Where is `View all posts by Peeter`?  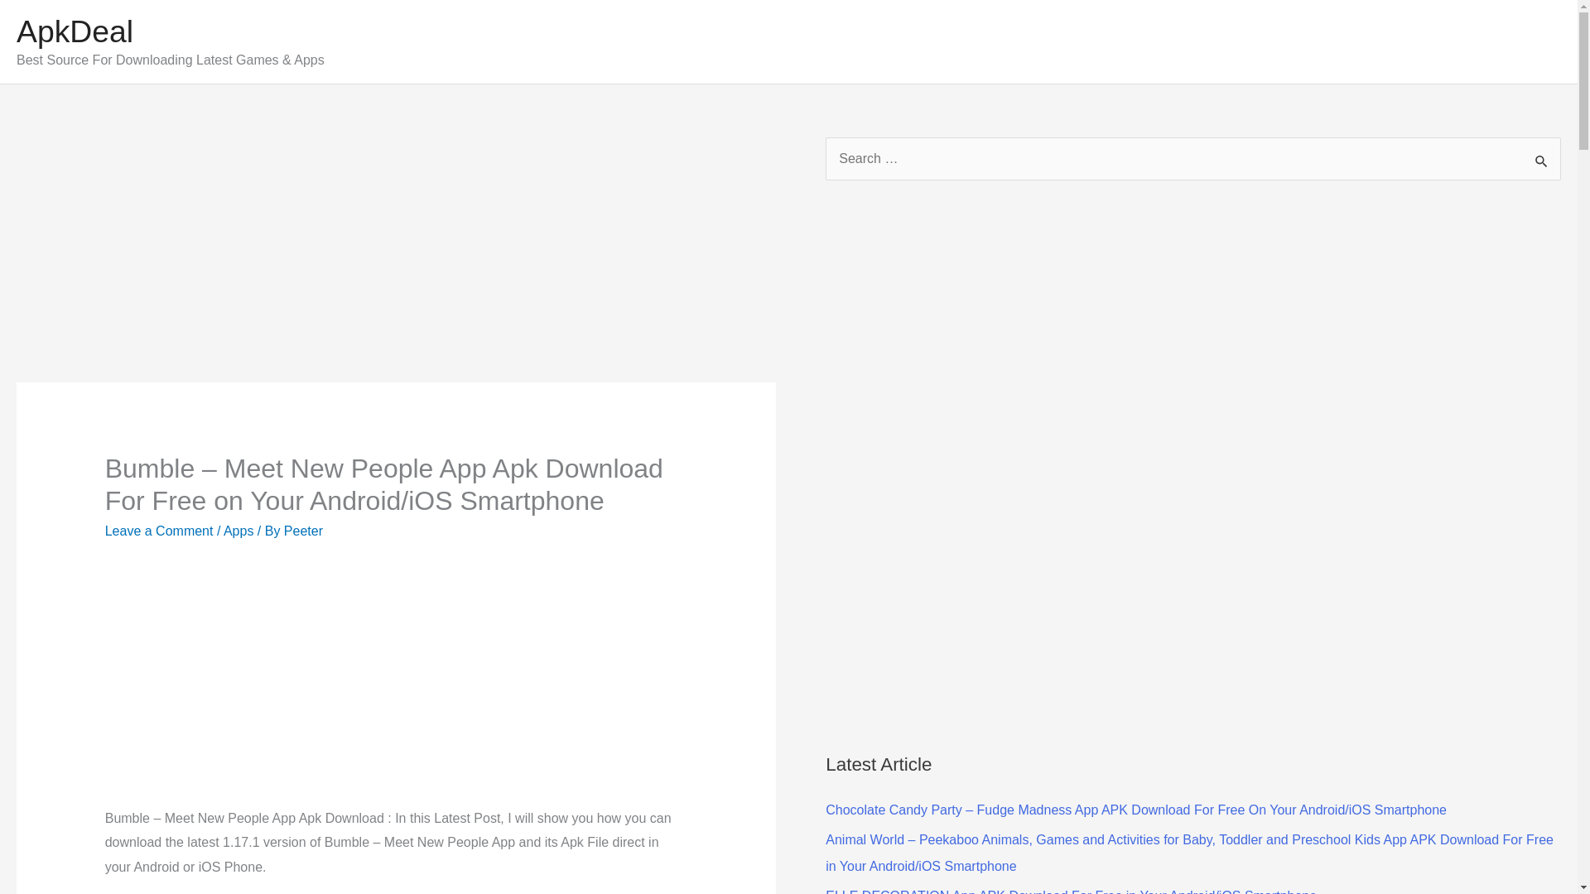 View all posts by Peeter is located at coordinates (303, 531).